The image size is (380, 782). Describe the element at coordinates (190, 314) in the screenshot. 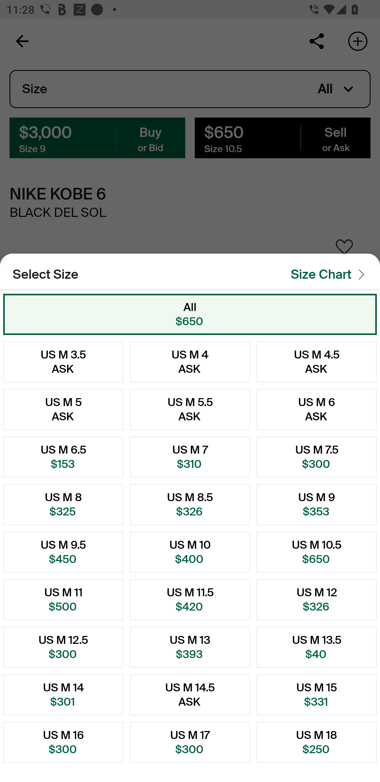

I see `All $650` at that location.